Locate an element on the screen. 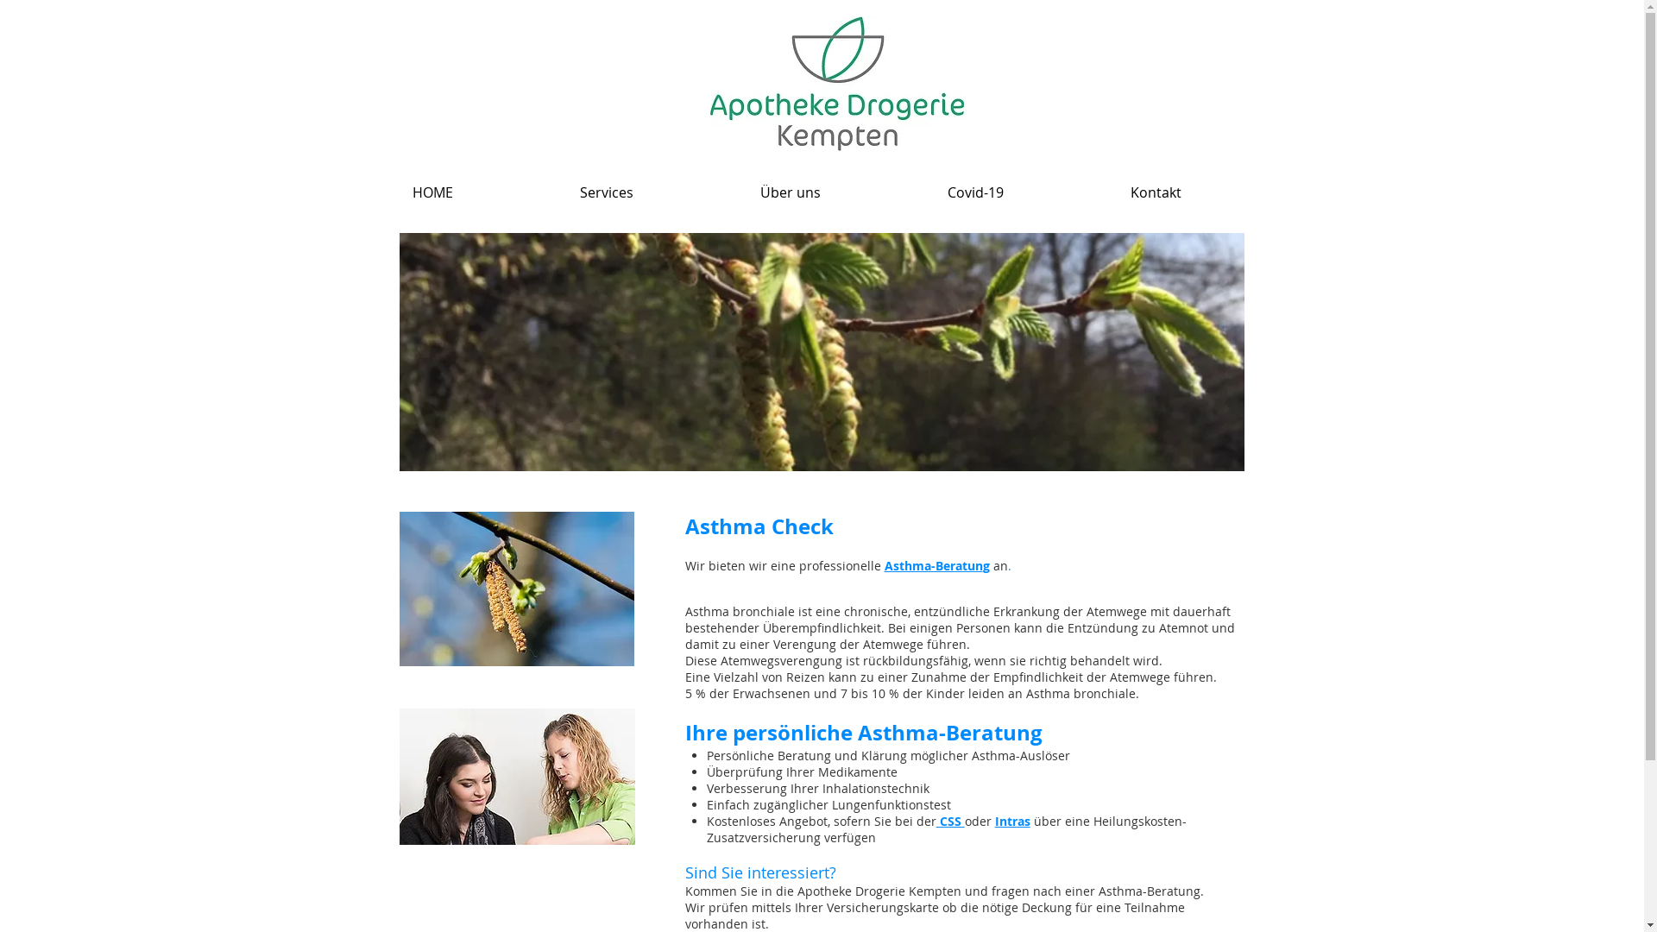 The width and height of the screenshot is (1657, 932). . is located at coordinates (1010, 566).